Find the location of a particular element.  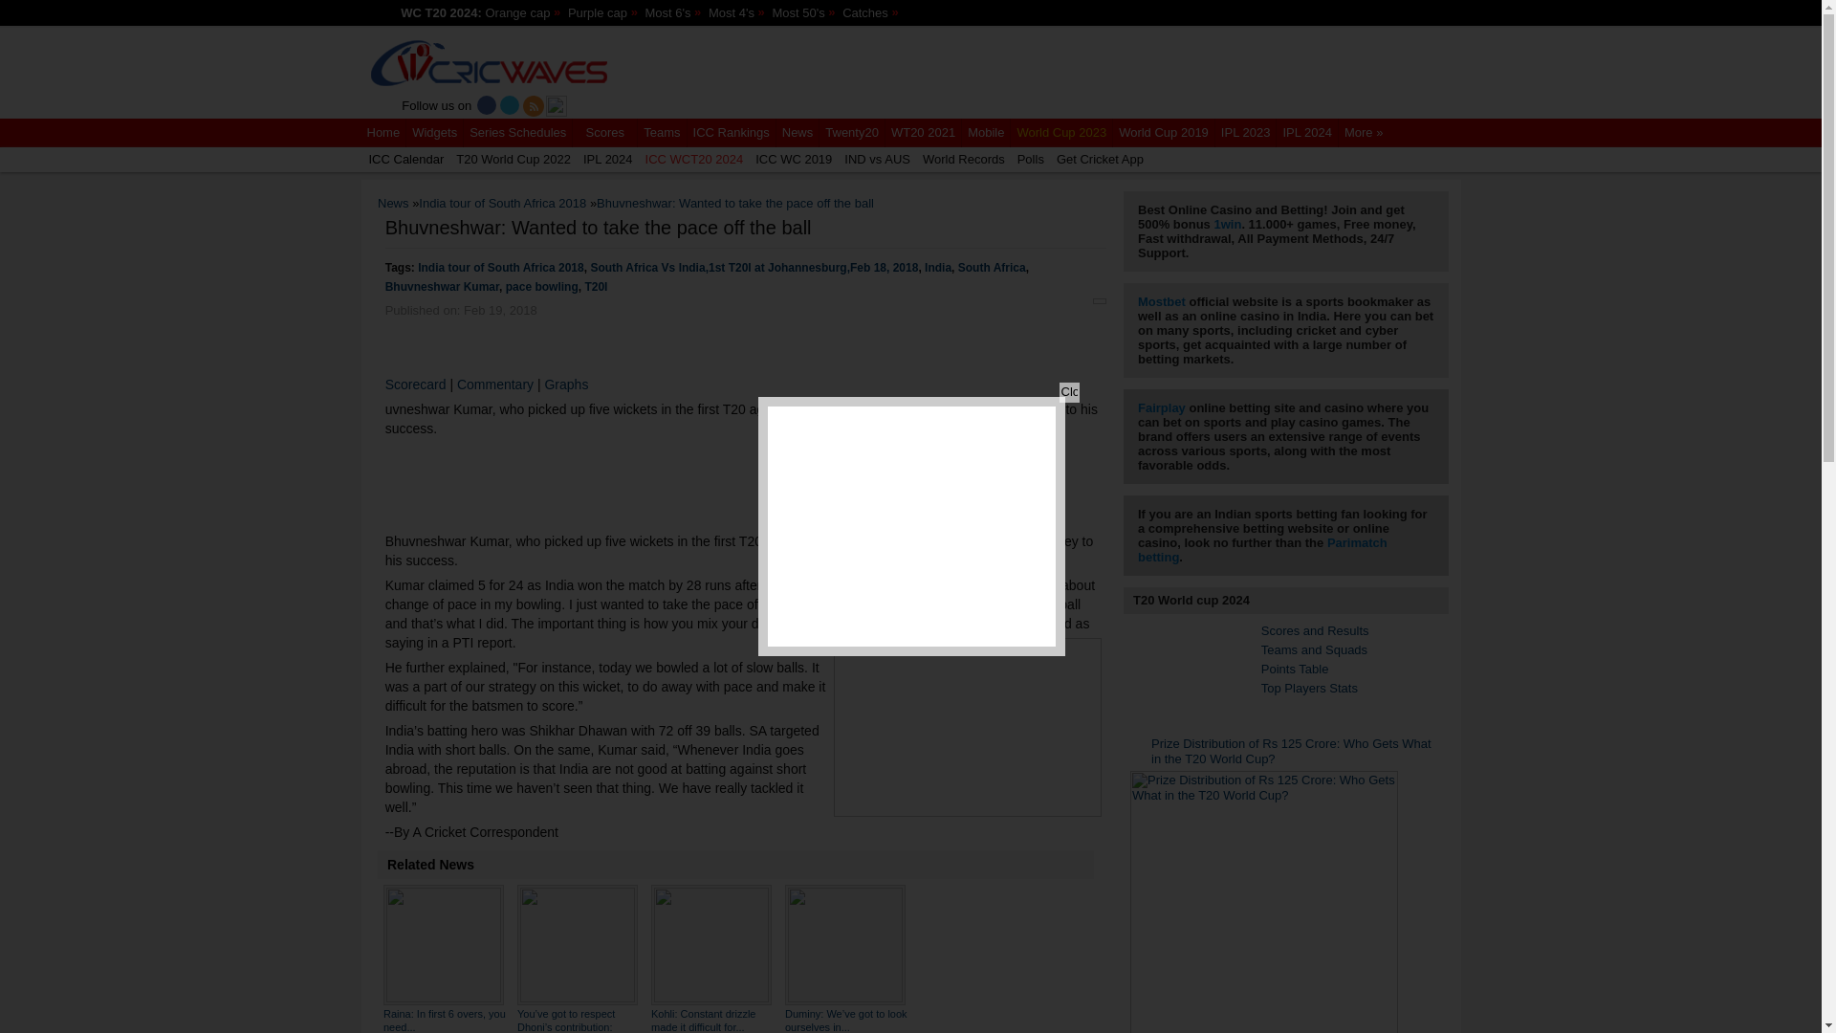

Widgets is located at coordinates (434, 133).